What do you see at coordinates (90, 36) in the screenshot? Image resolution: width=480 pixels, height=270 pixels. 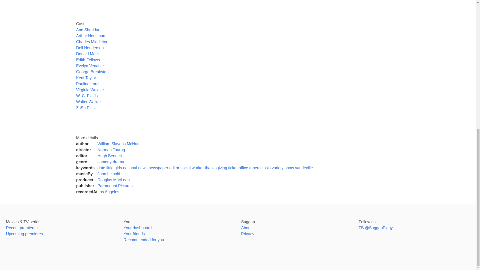 I see `Arthur Housman` at bounding box center [90, 36].